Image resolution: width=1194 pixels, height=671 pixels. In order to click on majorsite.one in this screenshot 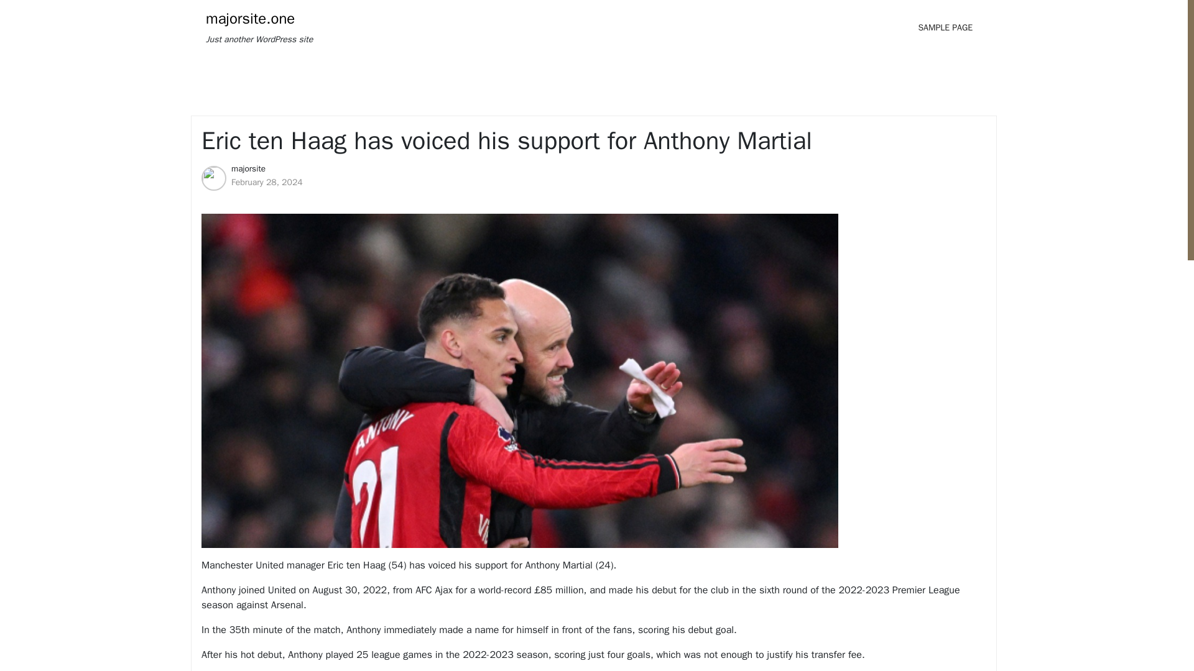, I will do `click(250, 19)`.